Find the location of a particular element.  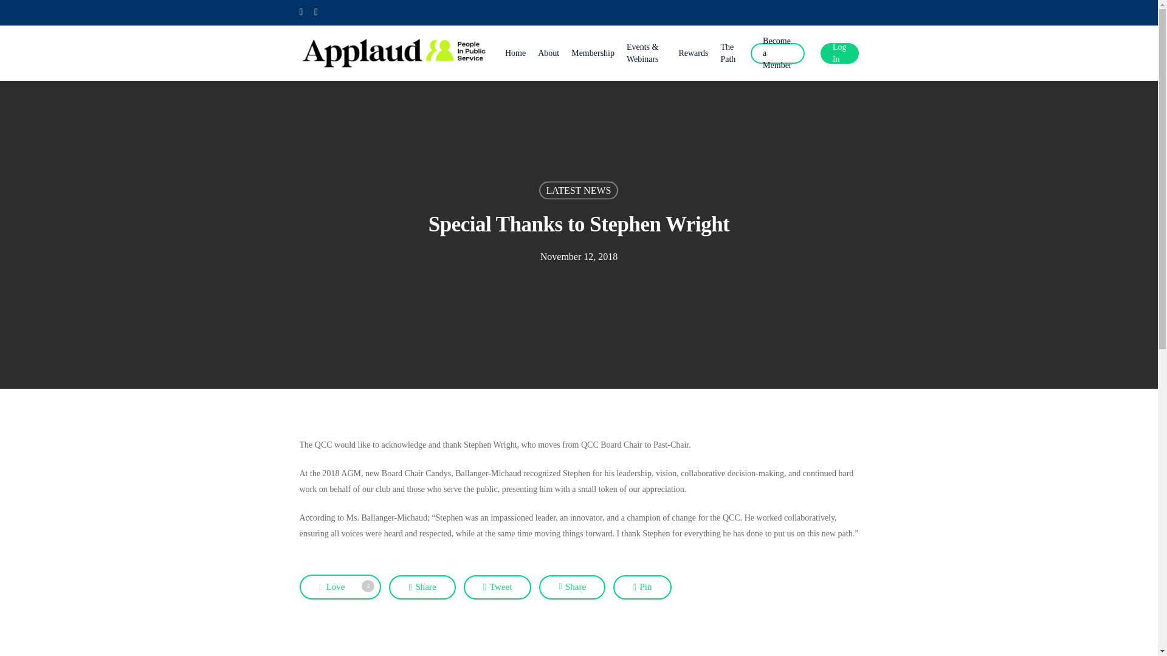

Membership is located at coordinates (693, 53).